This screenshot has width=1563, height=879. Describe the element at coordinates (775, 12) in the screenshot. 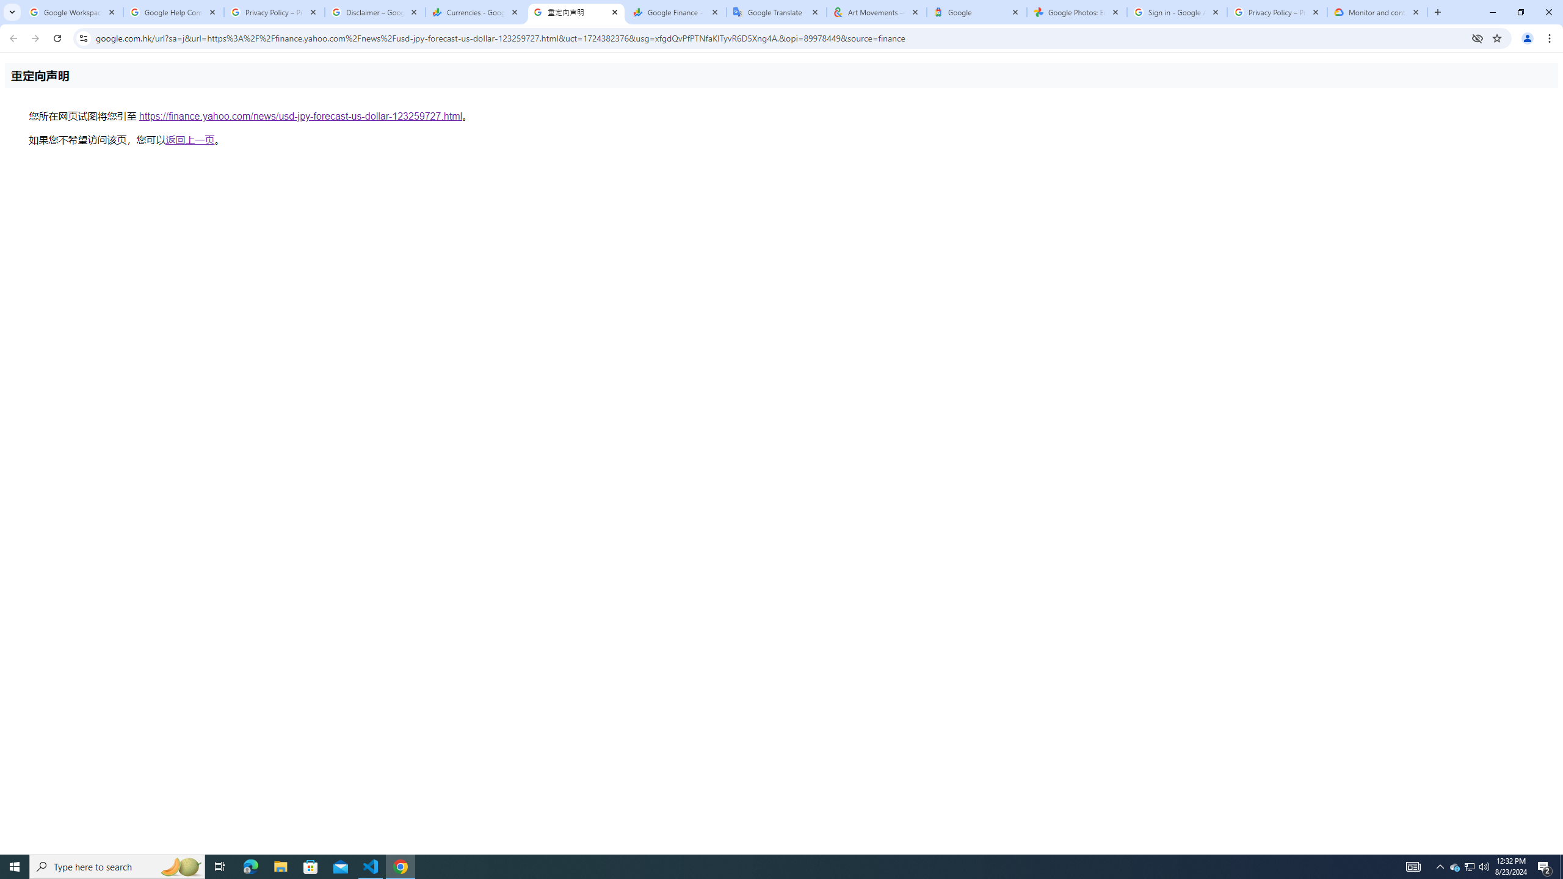

I see `Google Translate` at that location.